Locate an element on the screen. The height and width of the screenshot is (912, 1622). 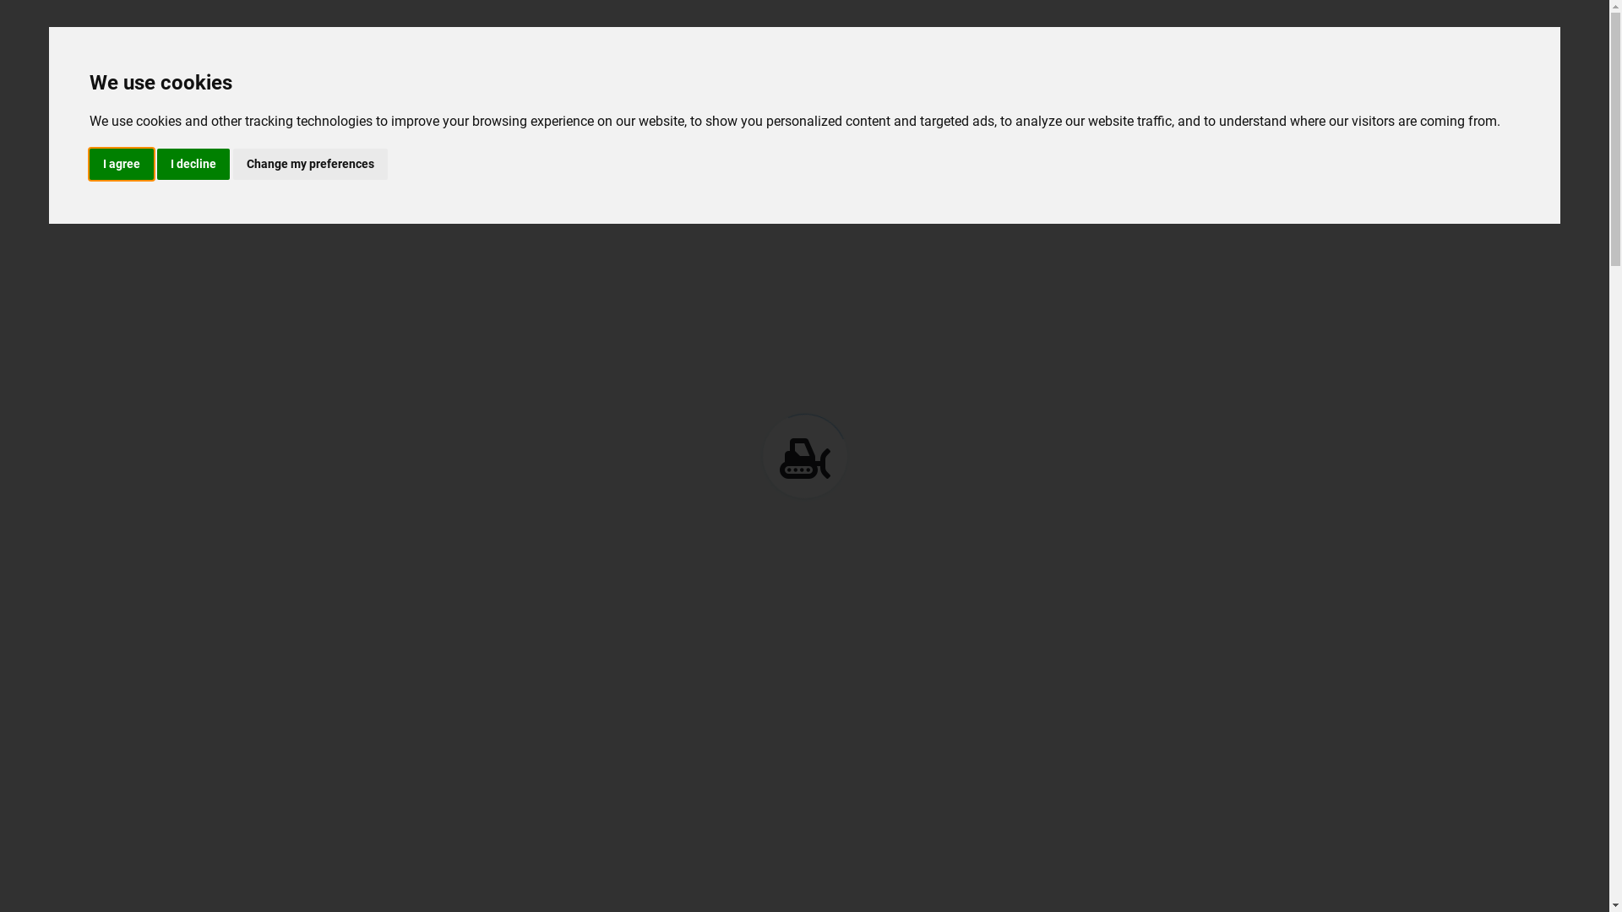
Home is located at coordinates (875, 79).